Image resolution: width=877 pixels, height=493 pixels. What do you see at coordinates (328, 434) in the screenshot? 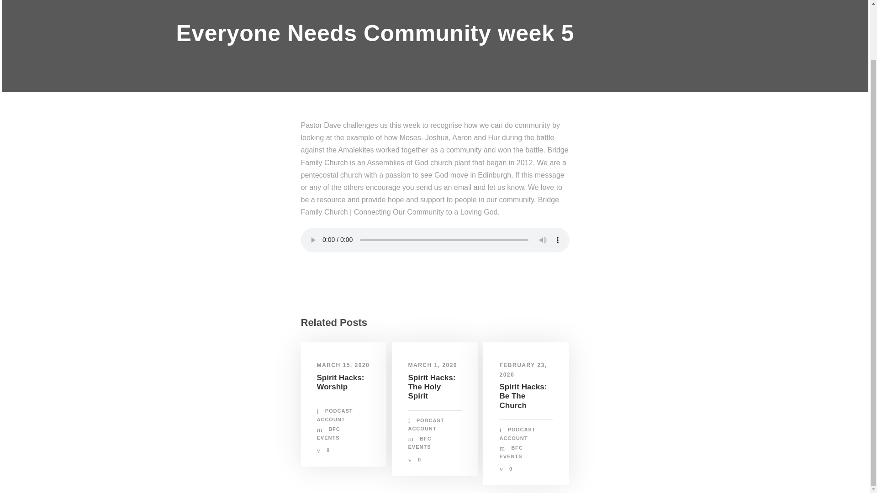
I see `BFC EVENTS` at bounding box center [328, 434].